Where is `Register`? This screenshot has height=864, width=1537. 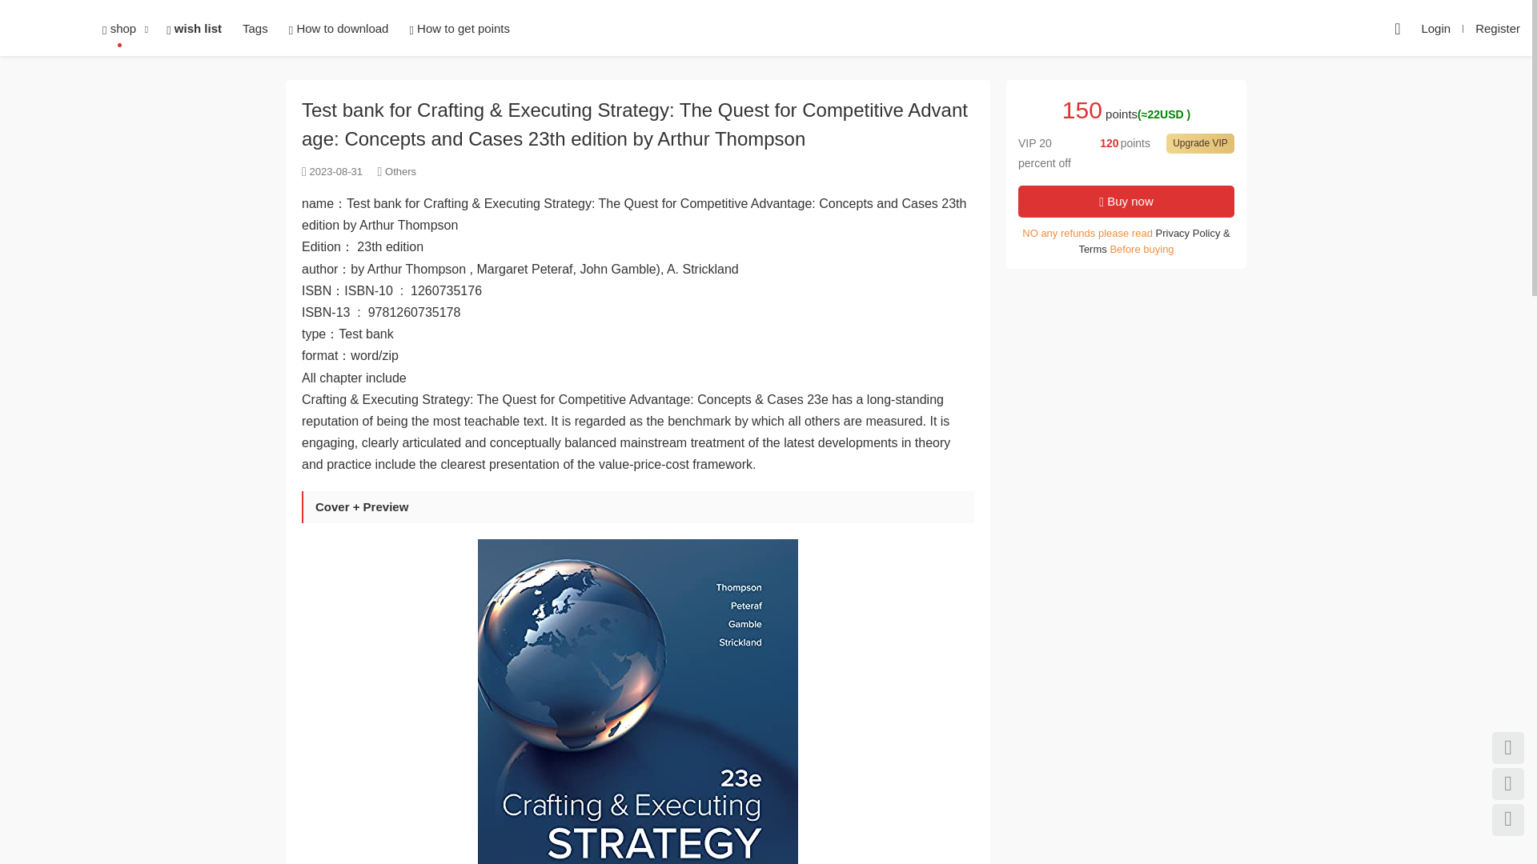
Register is located at coordinates (1497, 29).